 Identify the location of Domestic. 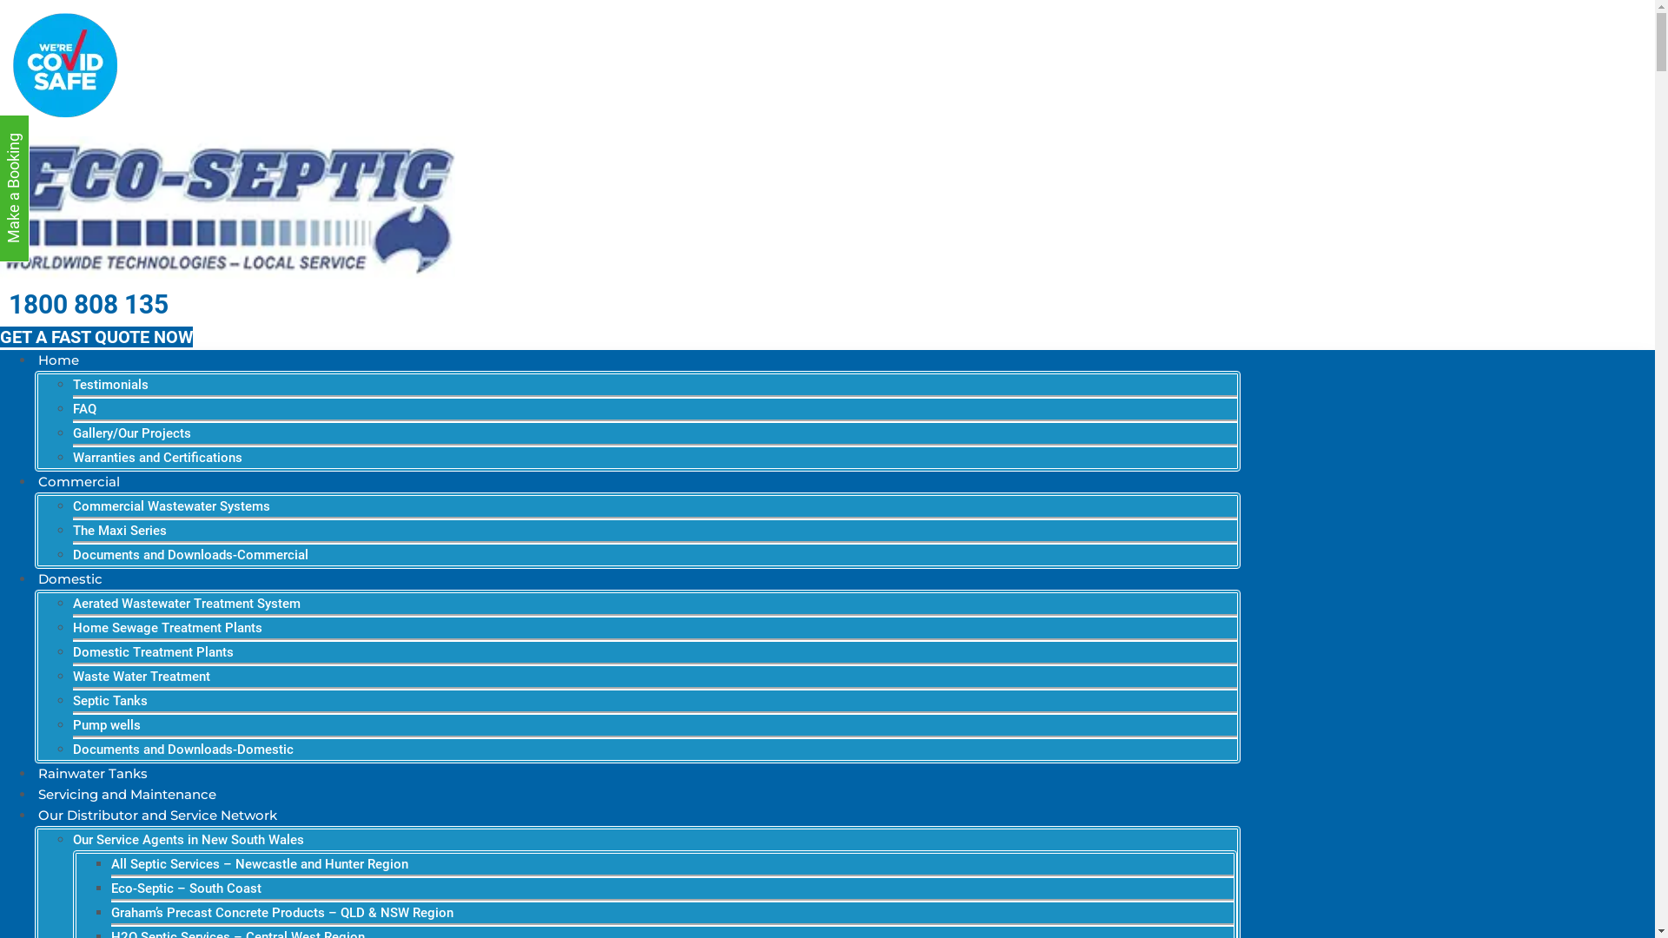
(70, 578).